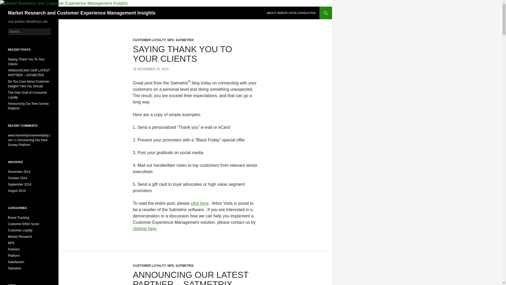  I want to click on Market Research and Customer Experience Management Insights, so click(82, 13).